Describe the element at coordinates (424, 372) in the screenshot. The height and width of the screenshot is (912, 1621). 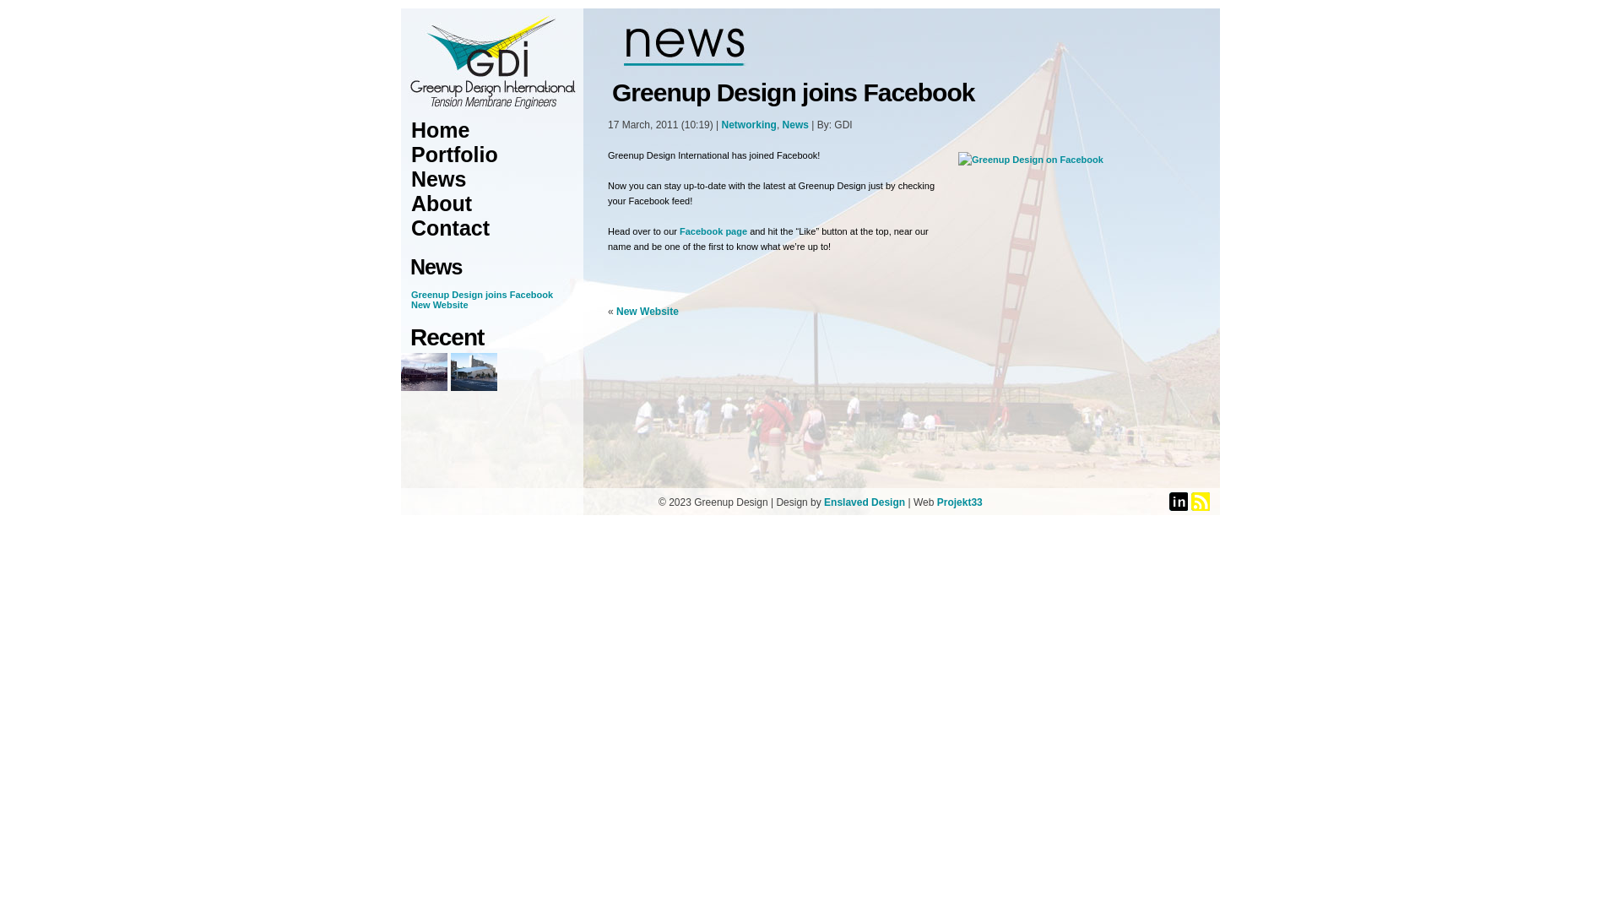
I see `Telecom Pavilion` at that location.